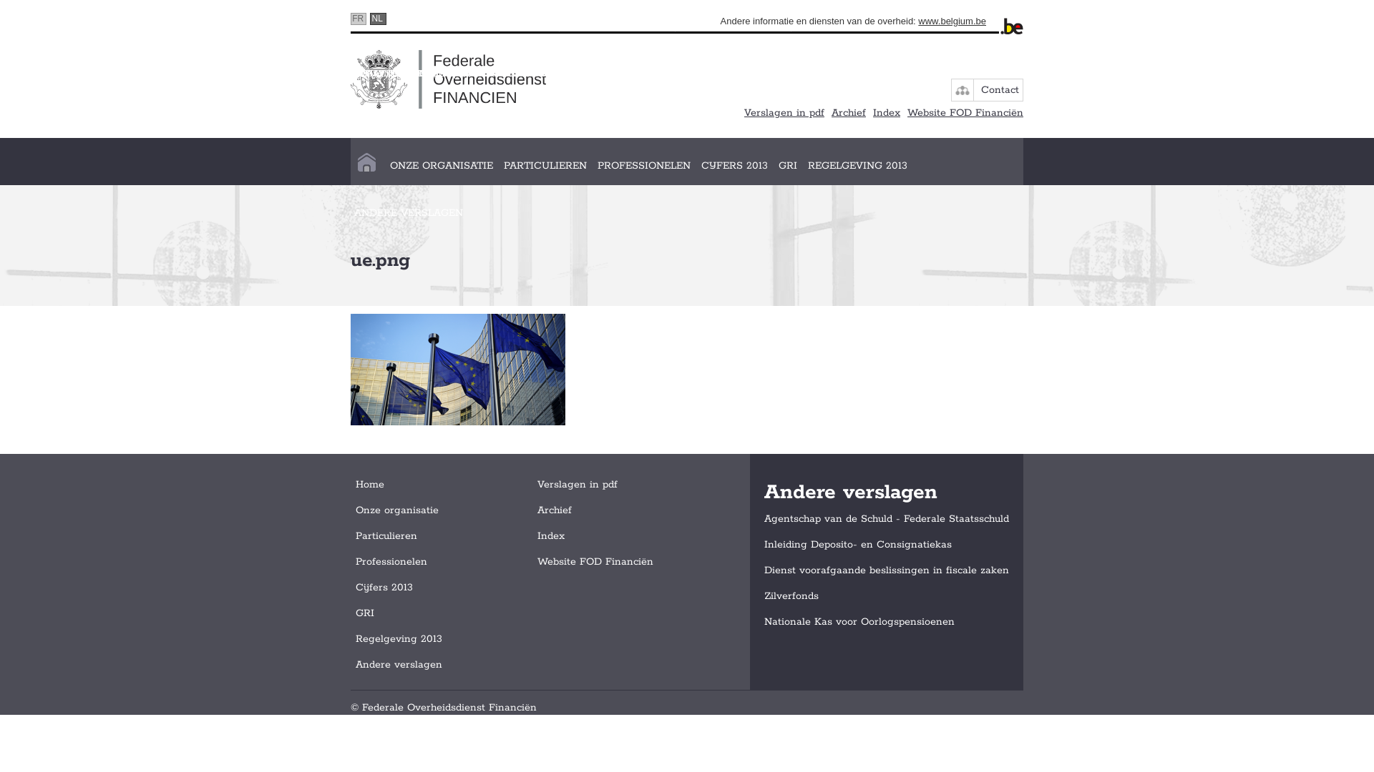  What do you see at coordinates (555, 510) in the screenshot?
I see `Archief` at bounding box center [555, 510].